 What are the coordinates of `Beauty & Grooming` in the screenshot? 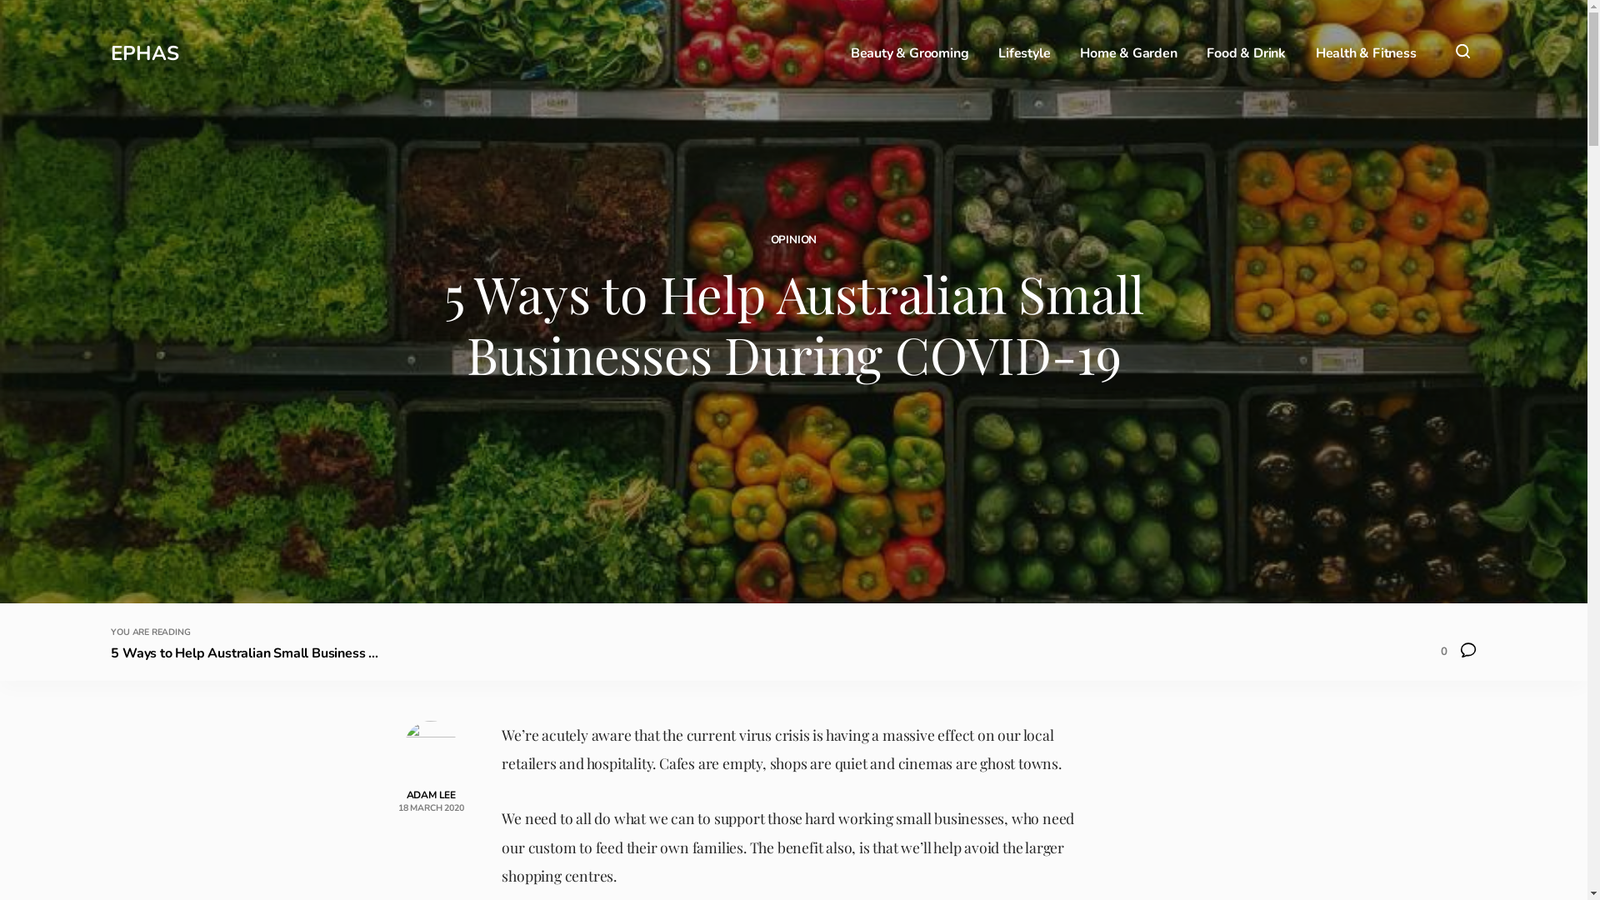 It's located at (910, 53).